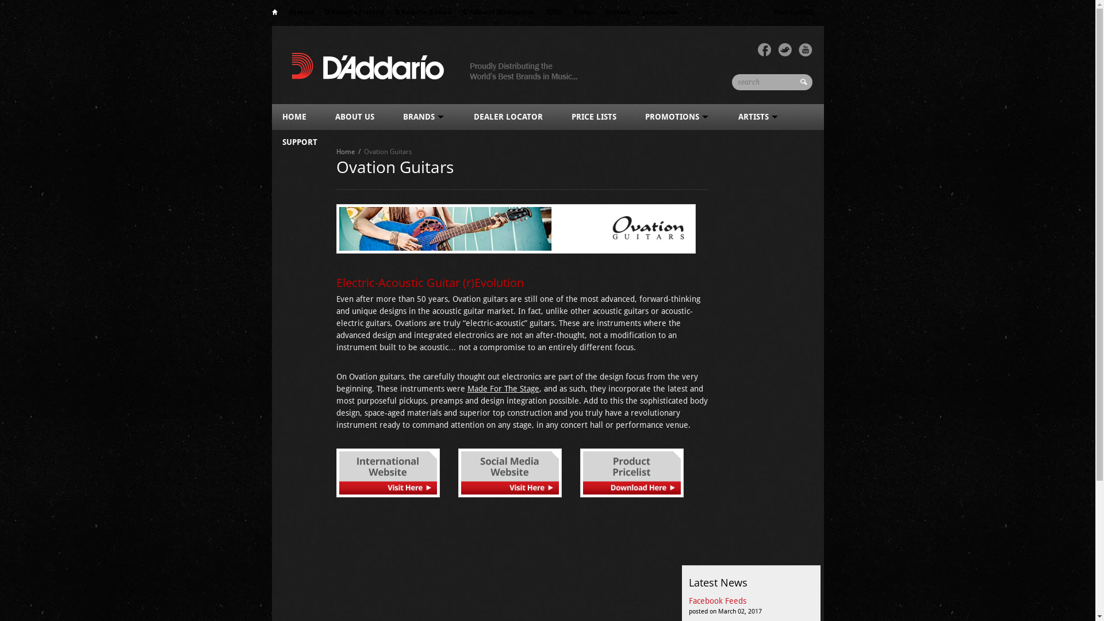 The width and height of the screenshot is (1104, 621). Describe the element at coordinates (274, 14) in the screenshot. I see `Home` at that location.